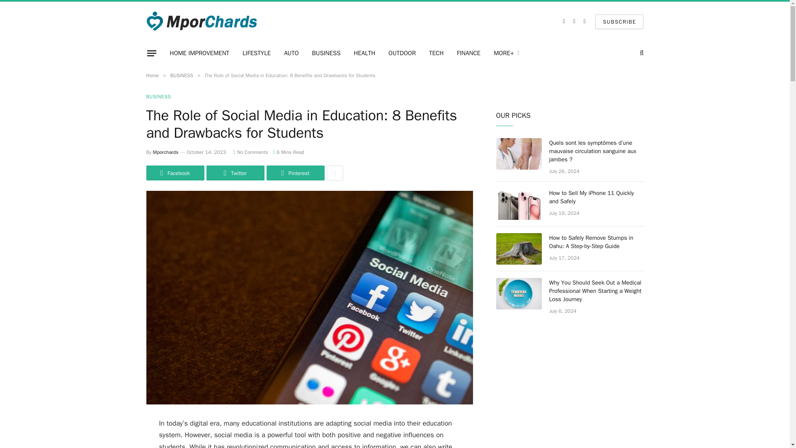  What do you see at coordinates (291, 53) in the screenshot?
I see `AUTO` at bounding box center [291, 53].